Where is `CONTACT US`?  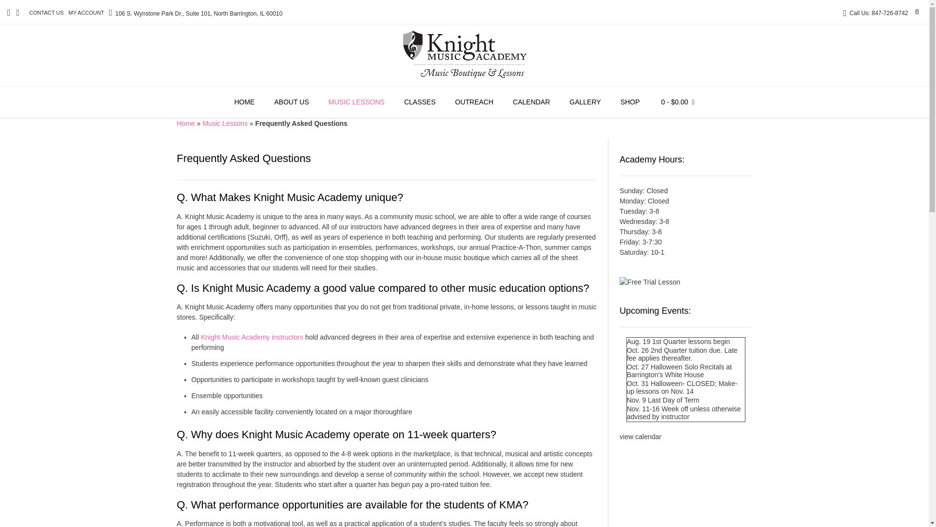
CONTACT US is located at coordinates (46, 13).